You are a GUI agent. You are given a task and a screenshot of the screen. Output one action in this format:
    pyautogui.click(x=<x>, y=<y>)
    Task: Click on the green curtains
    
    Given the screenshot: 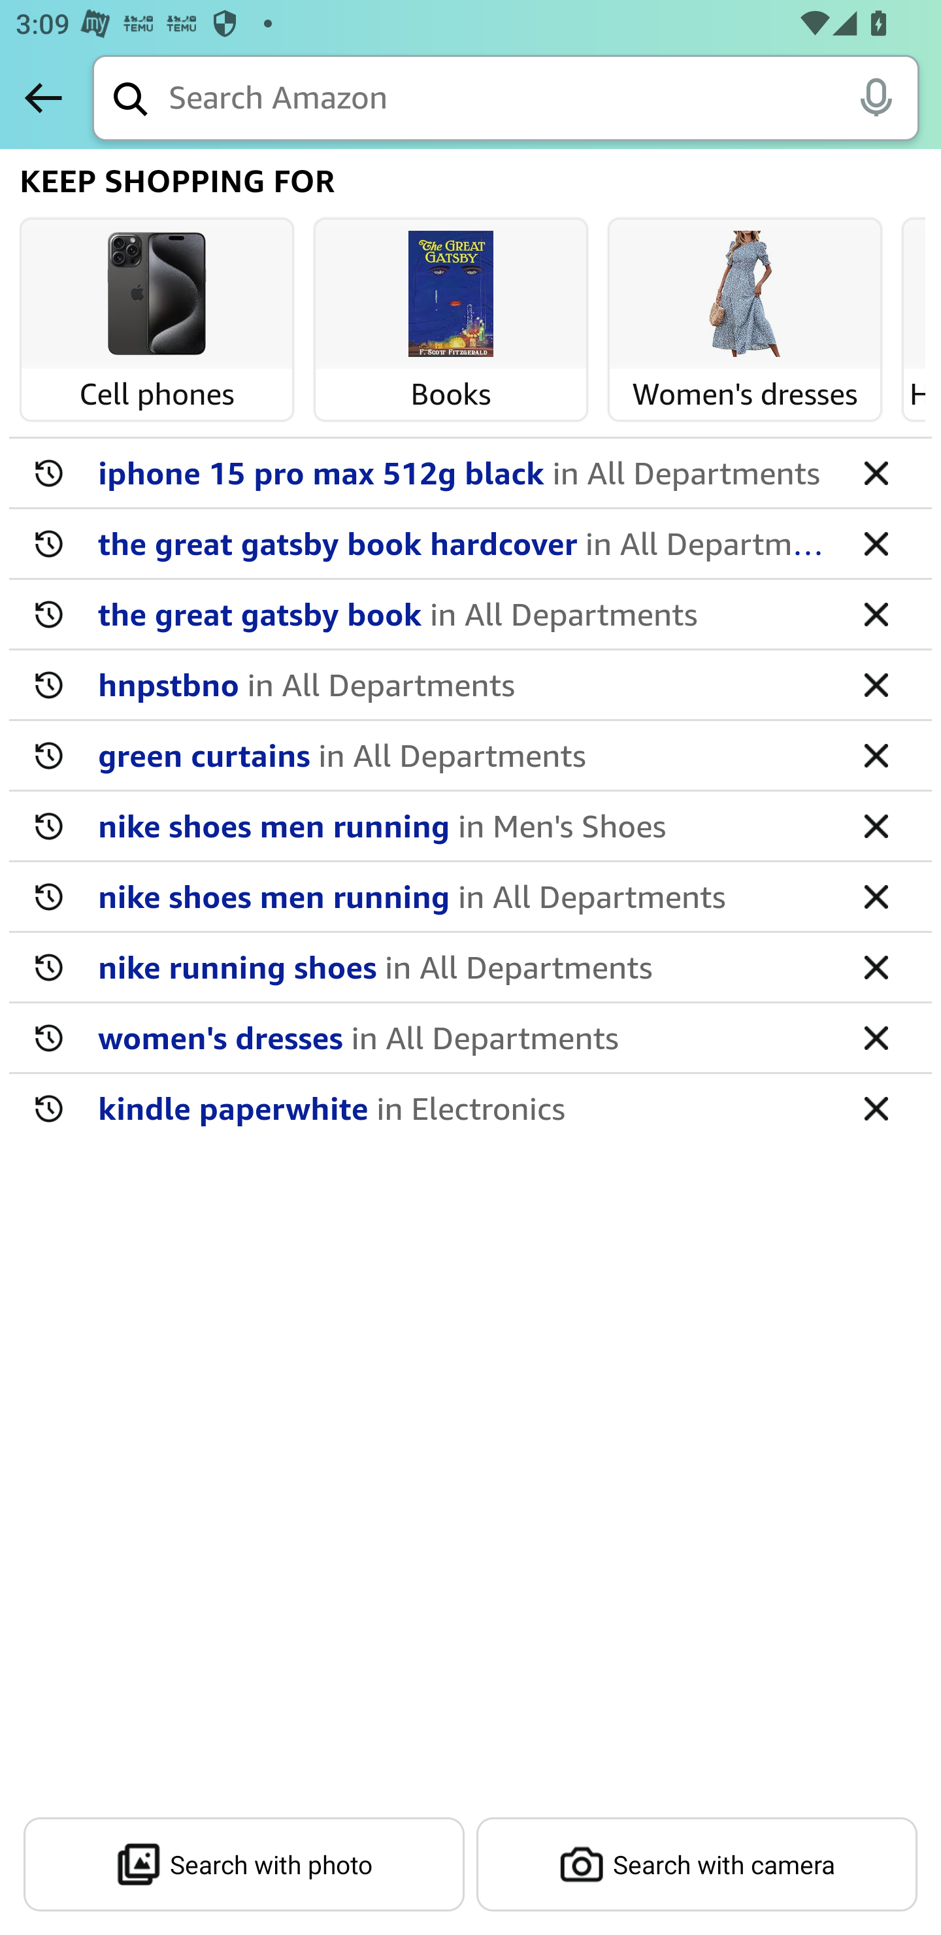 What is the action you would take?
    pyautogui.click(x=462, y=754)
    